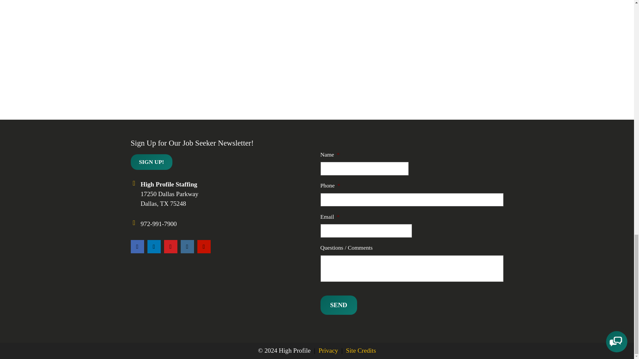  What do you see at coordinates (187, 247) in the screenshot?
I see `Follow High Profile on Instagram` at bounding box center [187, 247].